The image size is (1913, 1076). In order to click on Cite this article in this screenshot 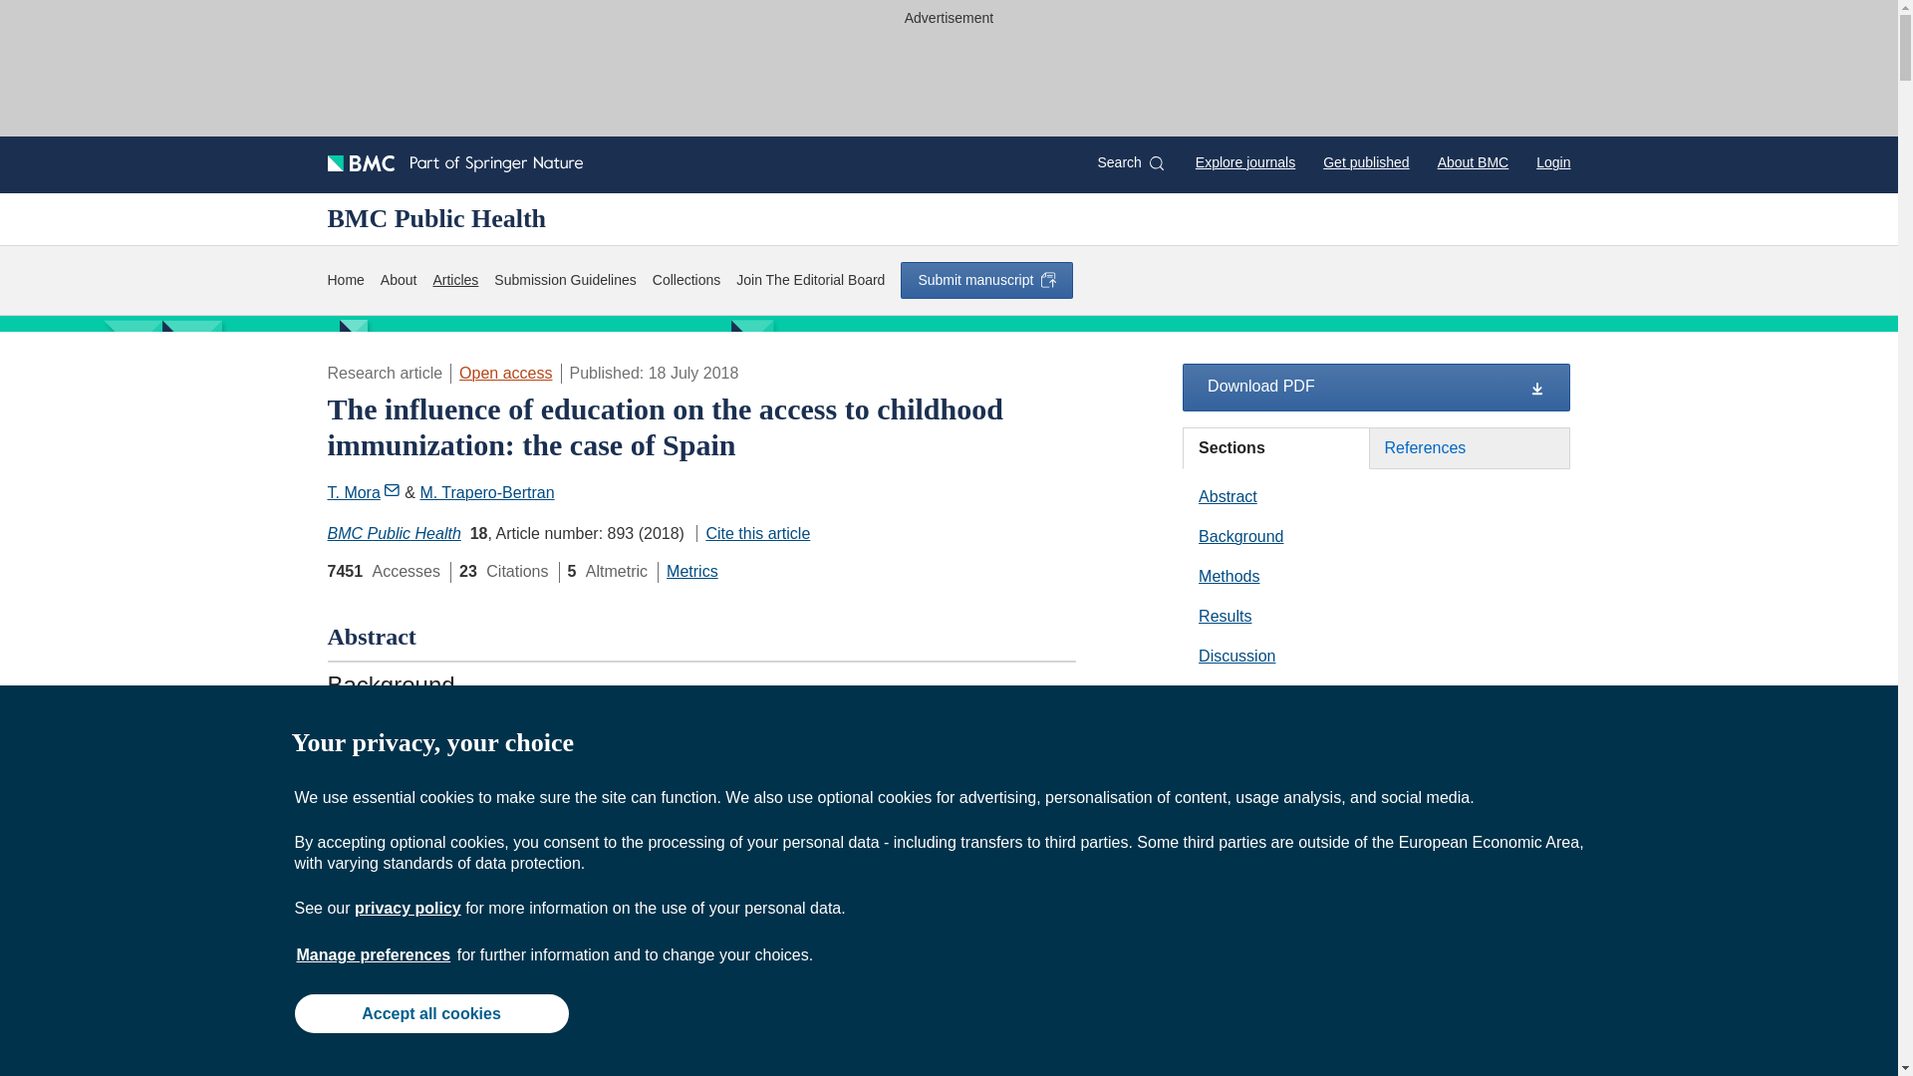, I will do `click(752, 534)`.